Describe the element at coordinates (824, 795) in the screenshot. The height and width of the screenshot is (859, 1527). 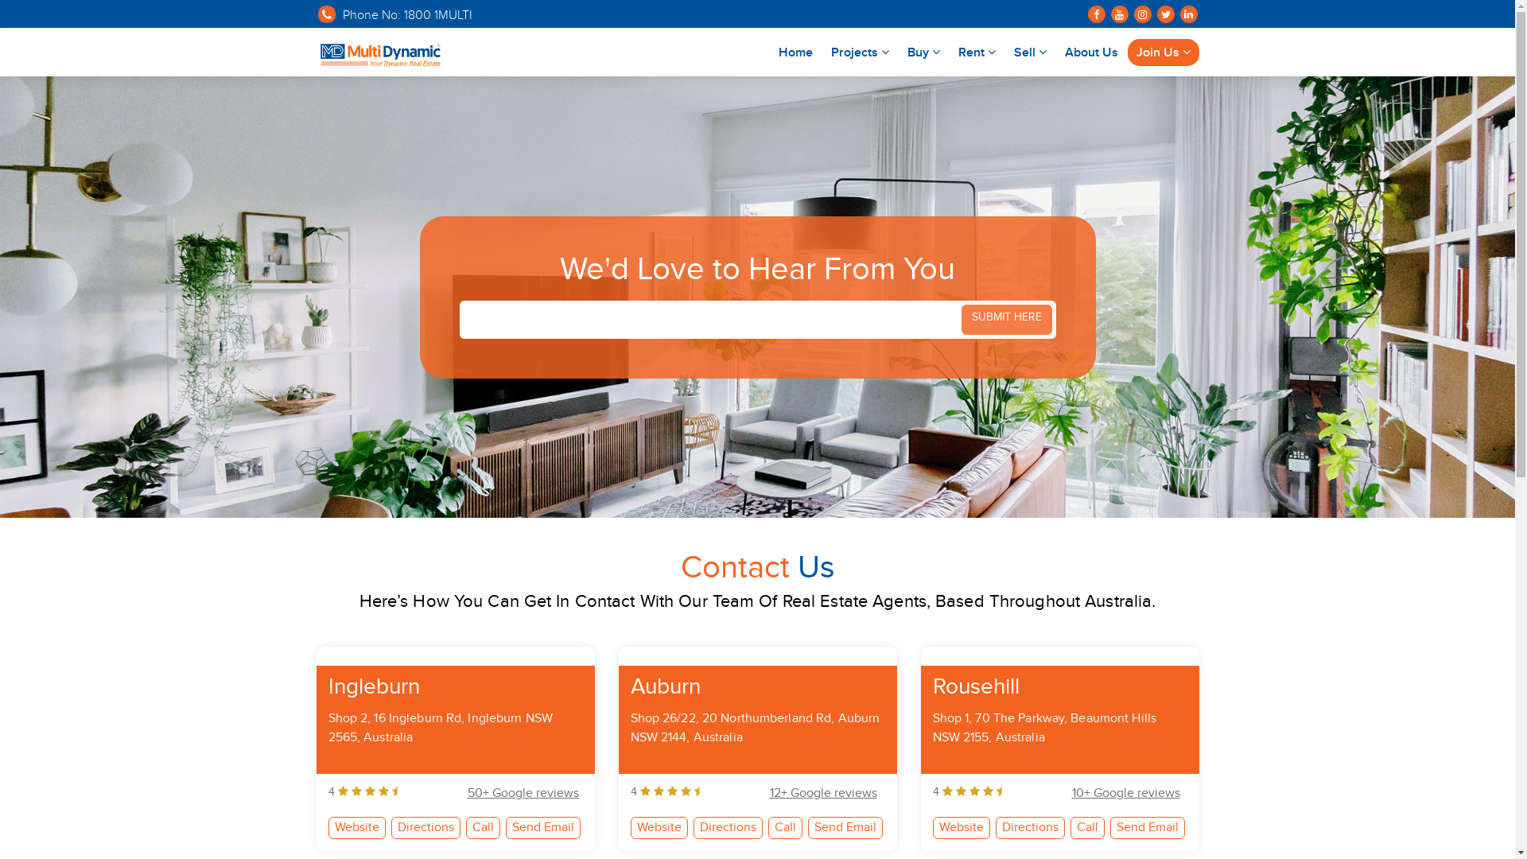
I see `12+ Google reviews` at that location.